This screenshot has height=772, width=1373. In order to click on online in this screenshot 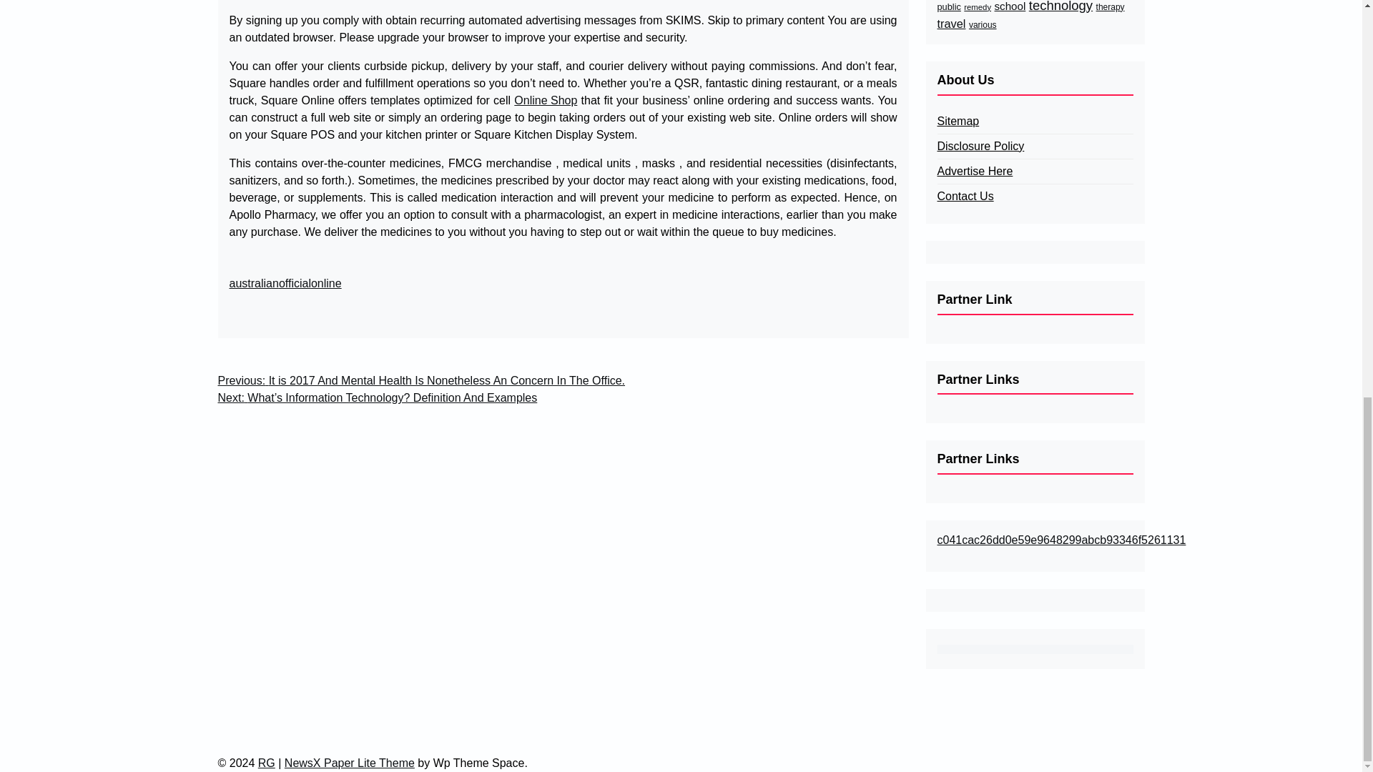, I will do `click(326, 283)`.